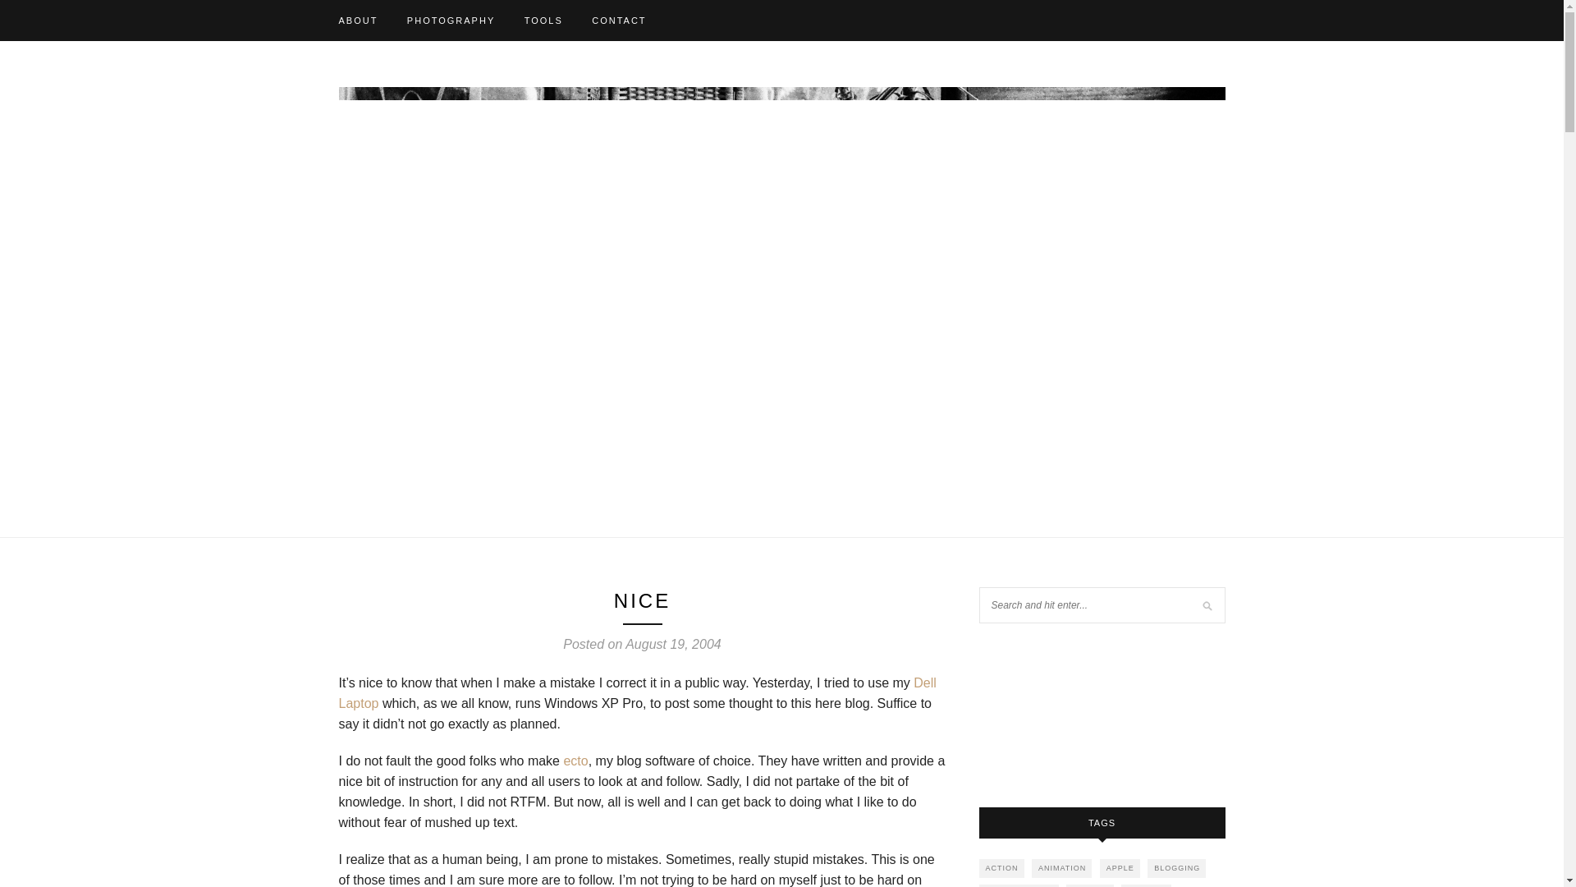  What do you see at coordinates (1146, 885) in the screenshot?
I see `COMEDY` at bounding box center [1146, 885].